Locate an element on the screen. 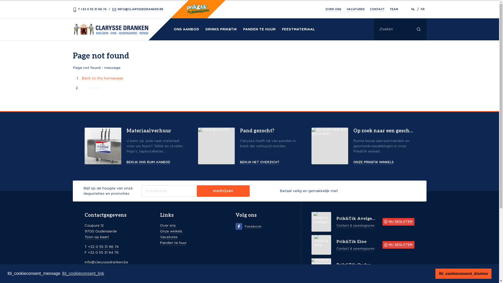 This screenshot has width=503, height=283. VACATURES is located at coordinates (355, 10).